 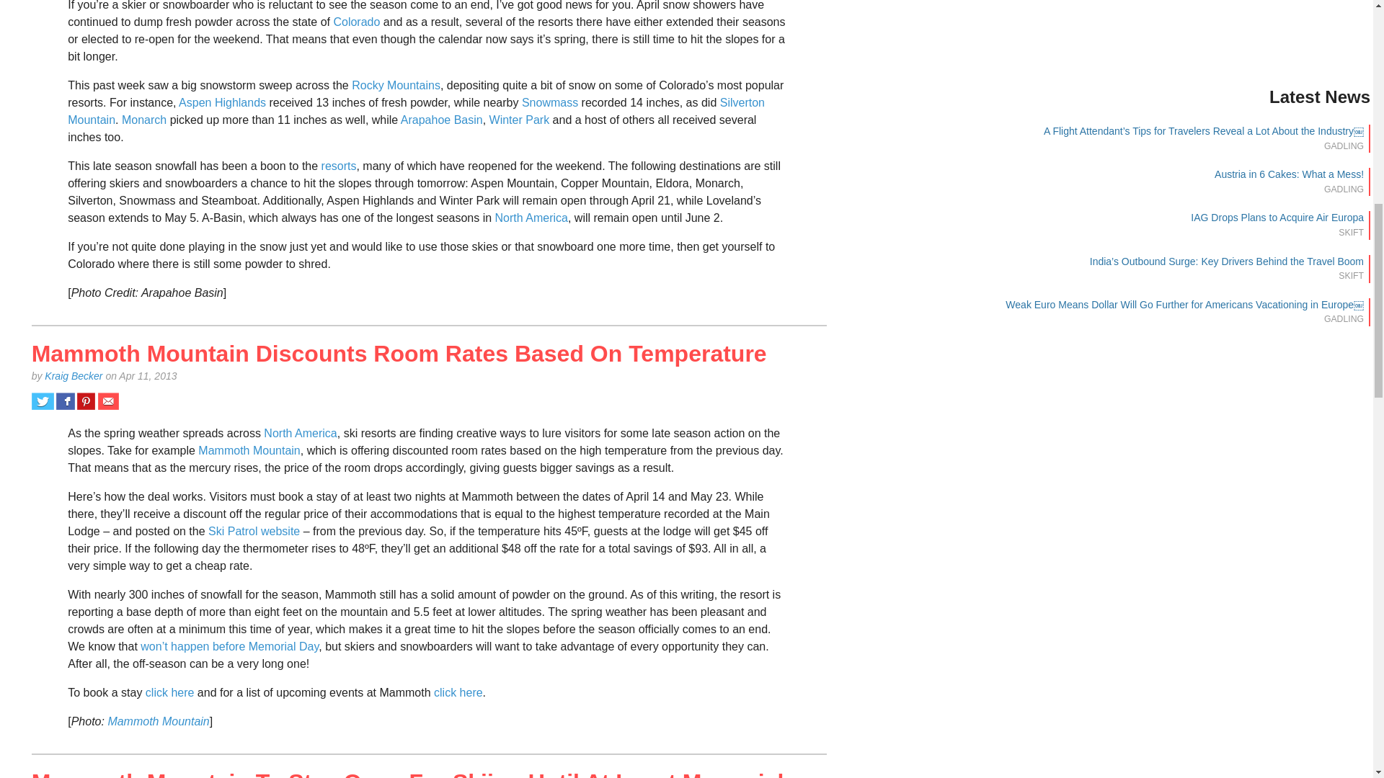 I want to click on Mammoth Mountain Discounts Room Rates Based On Temperature, so click(x=399, y=353).